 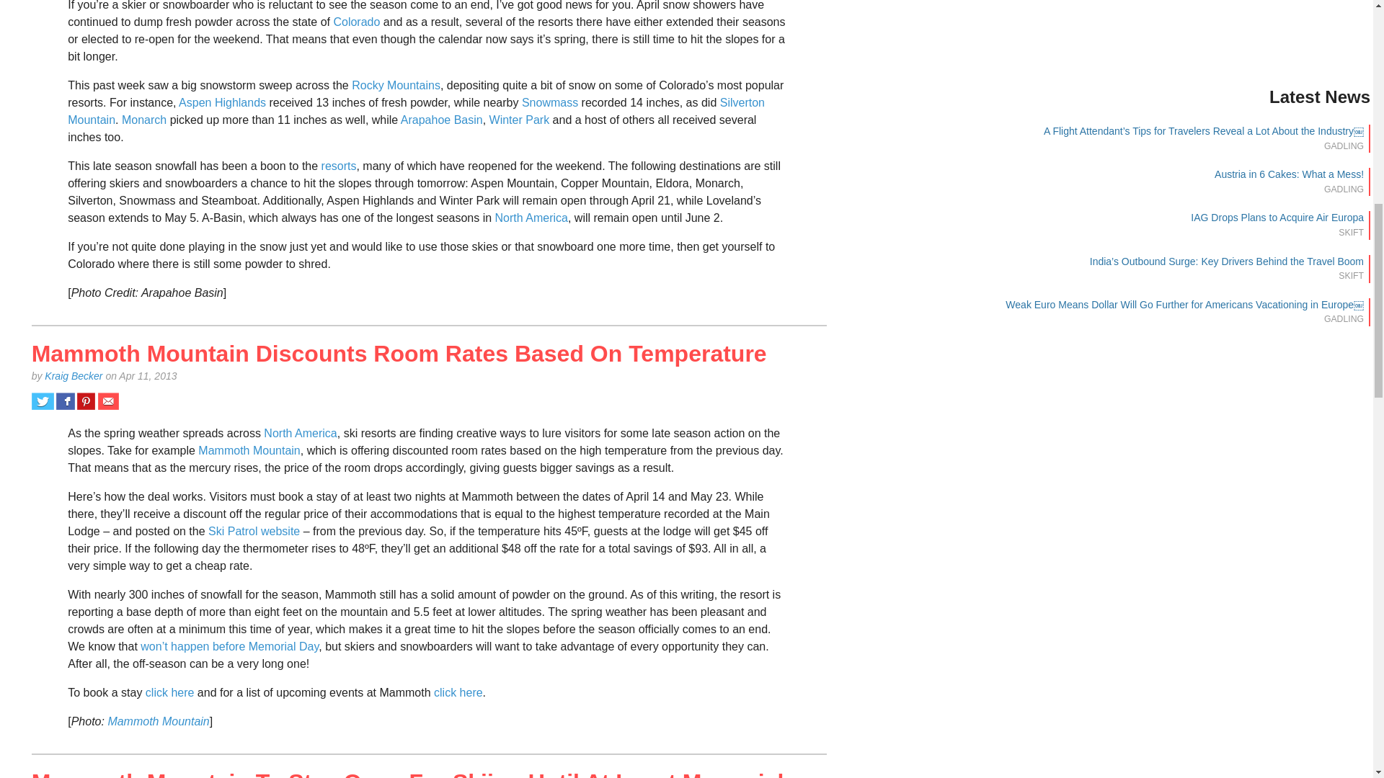 I want to click on Mammoth Mountain Discounts Room Rates Based On Temperature, so click(x=399, y=353).